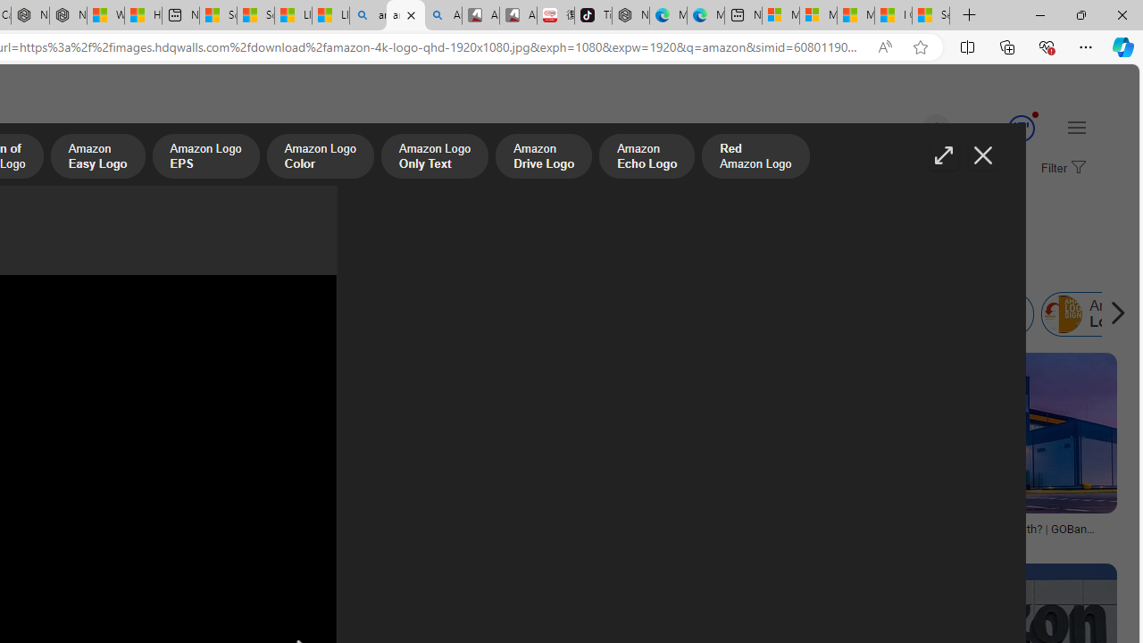 Image resolution: width=1143 pixels, height=643 pixels. What do you see at coordinates (714, 314) in the screenshot?
I see `Amazon Spain` at bounding box center [714, 314].